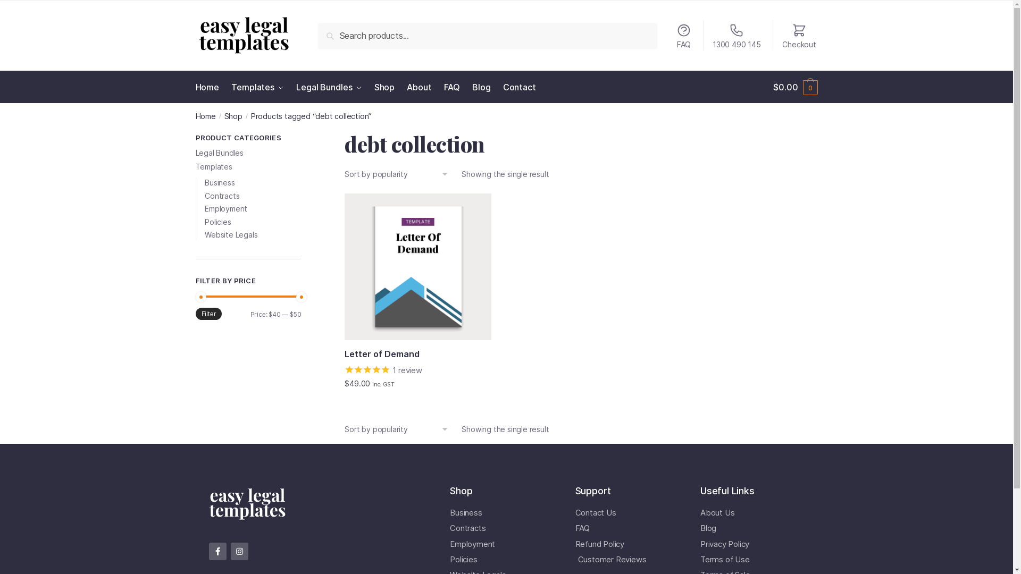  Describe the element at coordinates (502, 513) in the screenshot. I see `Business` at that location.